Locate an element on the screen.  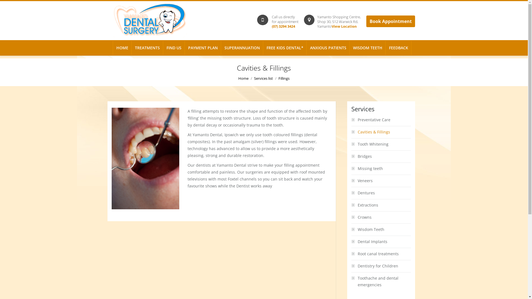
Veneers is located at coordinates (381, 181).